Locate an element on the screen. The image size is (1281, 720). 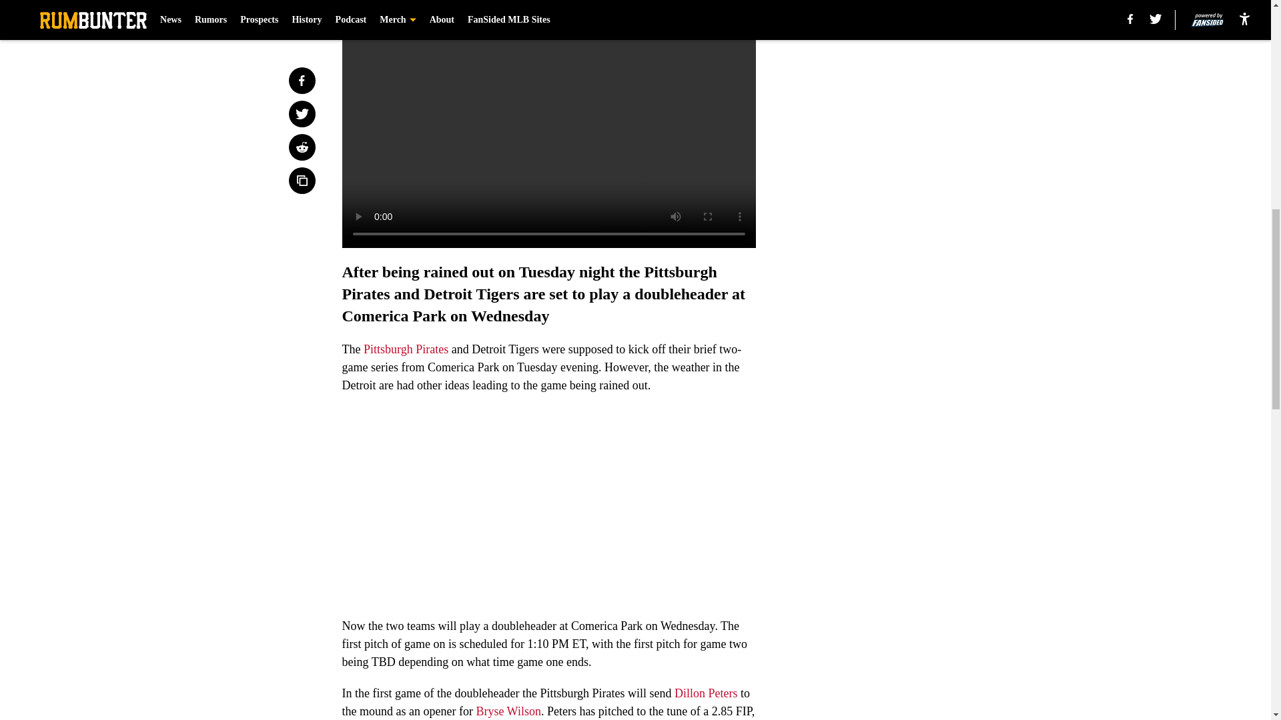
Bryse Wilson is located at coordinates (508, 711).